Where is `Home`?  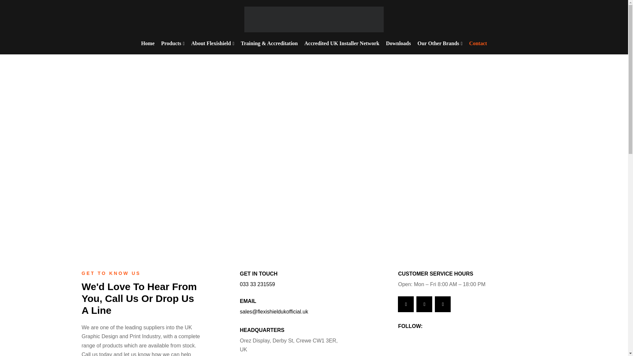
Home is located at coordinates (148, 43).